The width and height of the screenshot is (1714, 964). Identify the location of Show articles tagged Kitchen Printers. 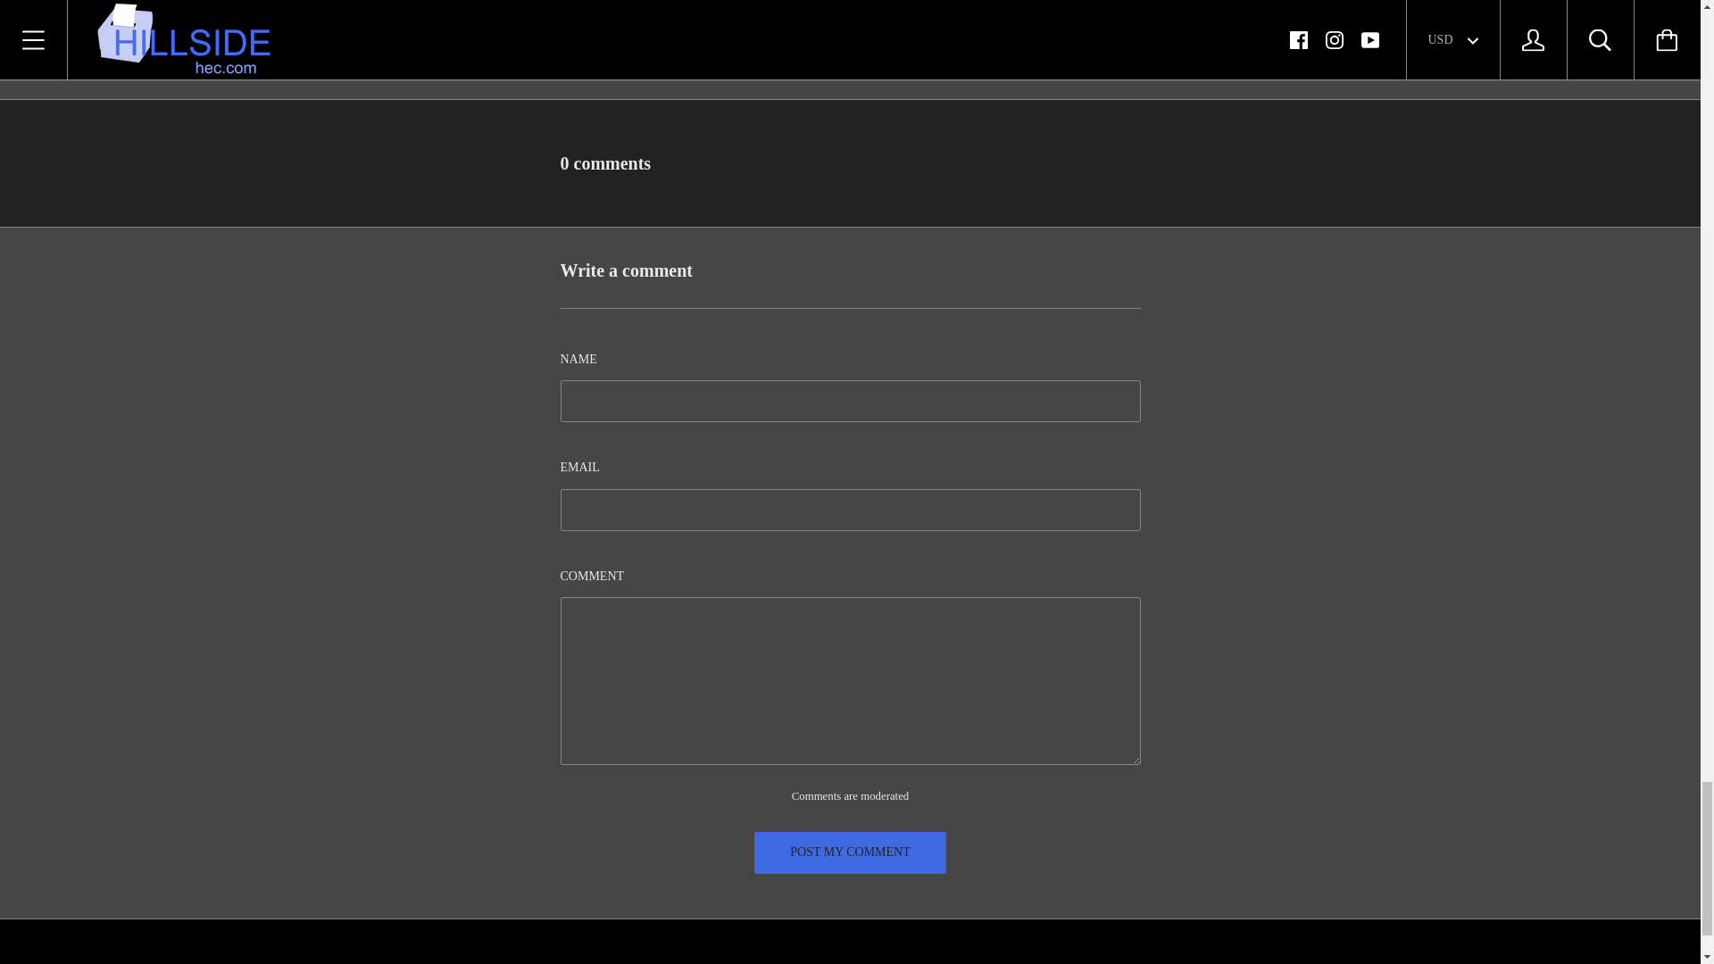
(783, 30).